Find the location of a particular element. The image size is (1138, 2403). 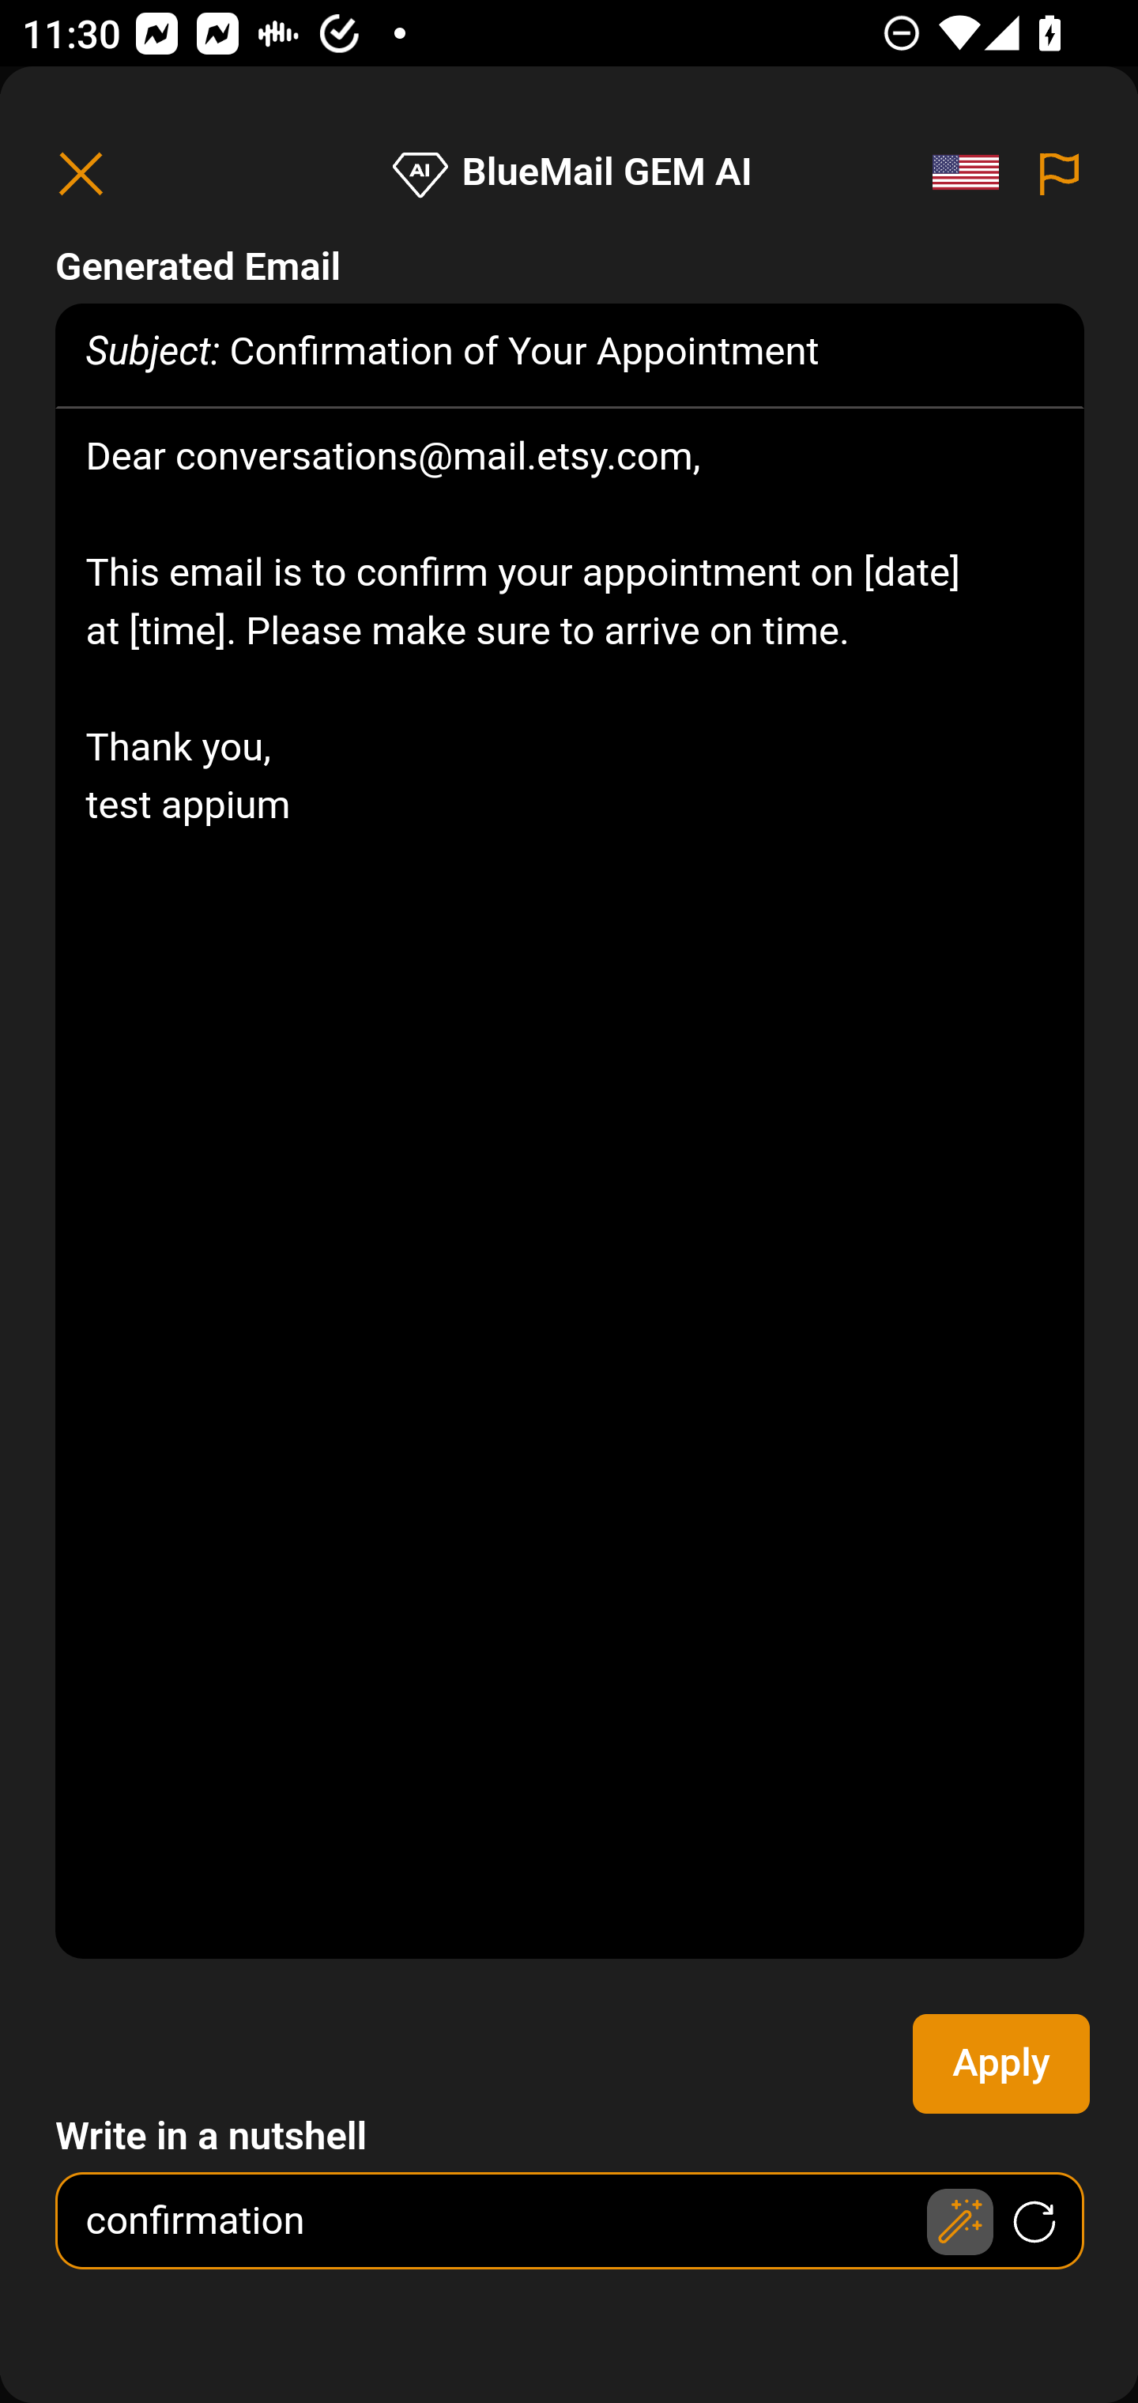

confirmation is located at coordinates (571, 2221).